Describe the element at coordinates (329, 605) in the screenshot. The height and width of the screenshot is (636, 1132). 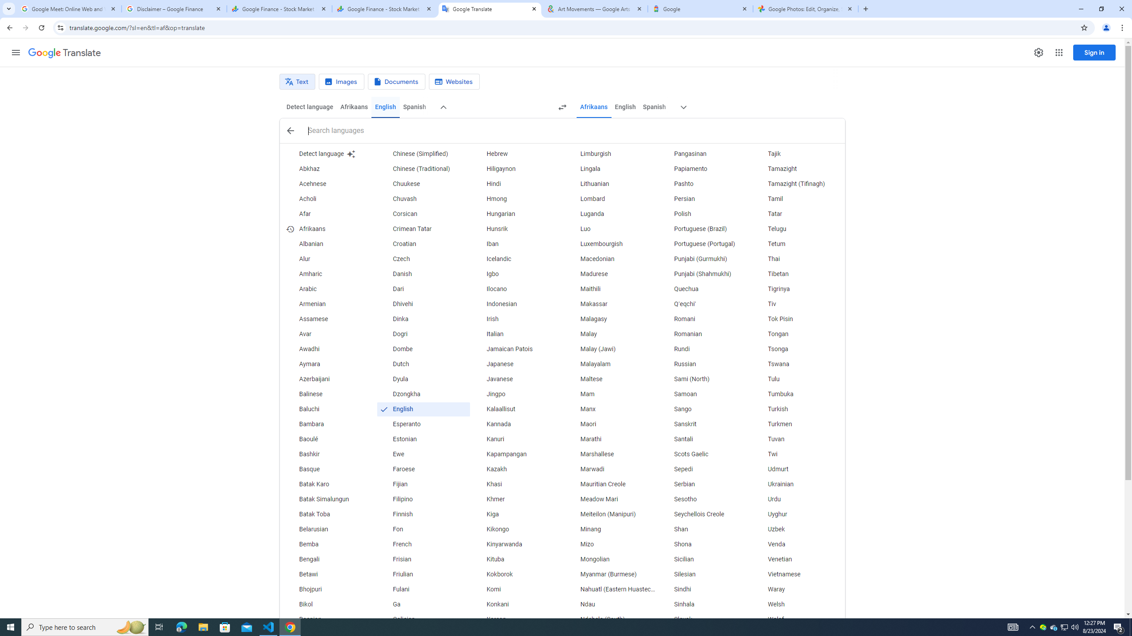
I see `Bikol` at that location.